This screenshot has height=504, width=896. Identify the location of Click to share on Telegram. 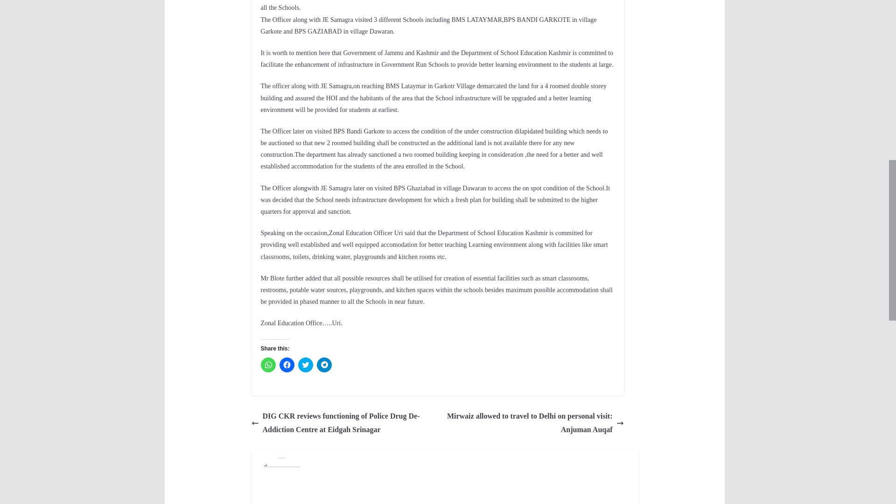
(324, 365).